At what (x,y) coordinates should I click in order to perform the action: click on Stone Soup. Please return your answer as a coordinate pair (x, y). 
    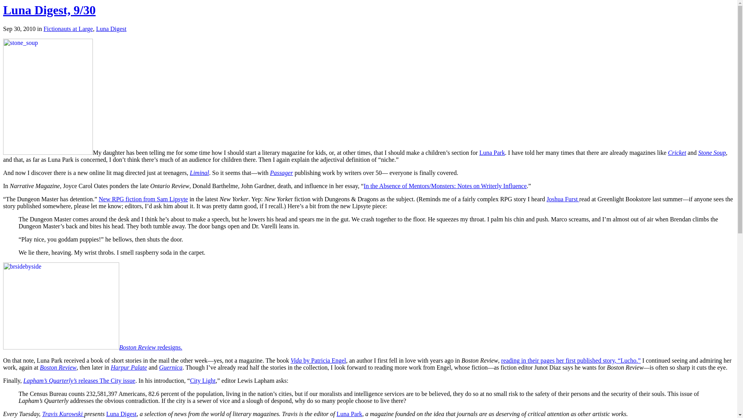
    Looking at the image, I should click on (712, 152).